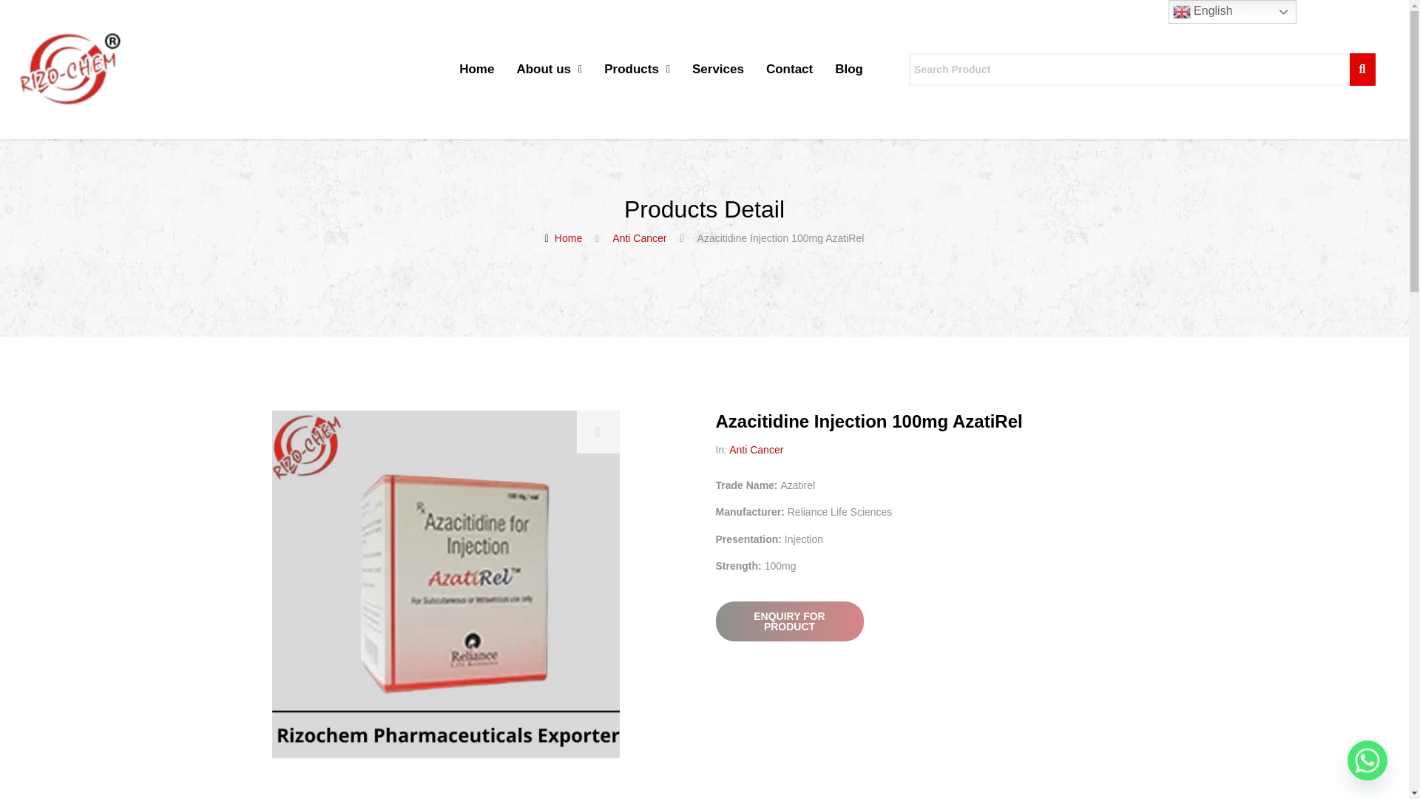  What do you see at coordinates (638, 69) in the screenshot?
I see `Products` at bounding box center [638, 69].